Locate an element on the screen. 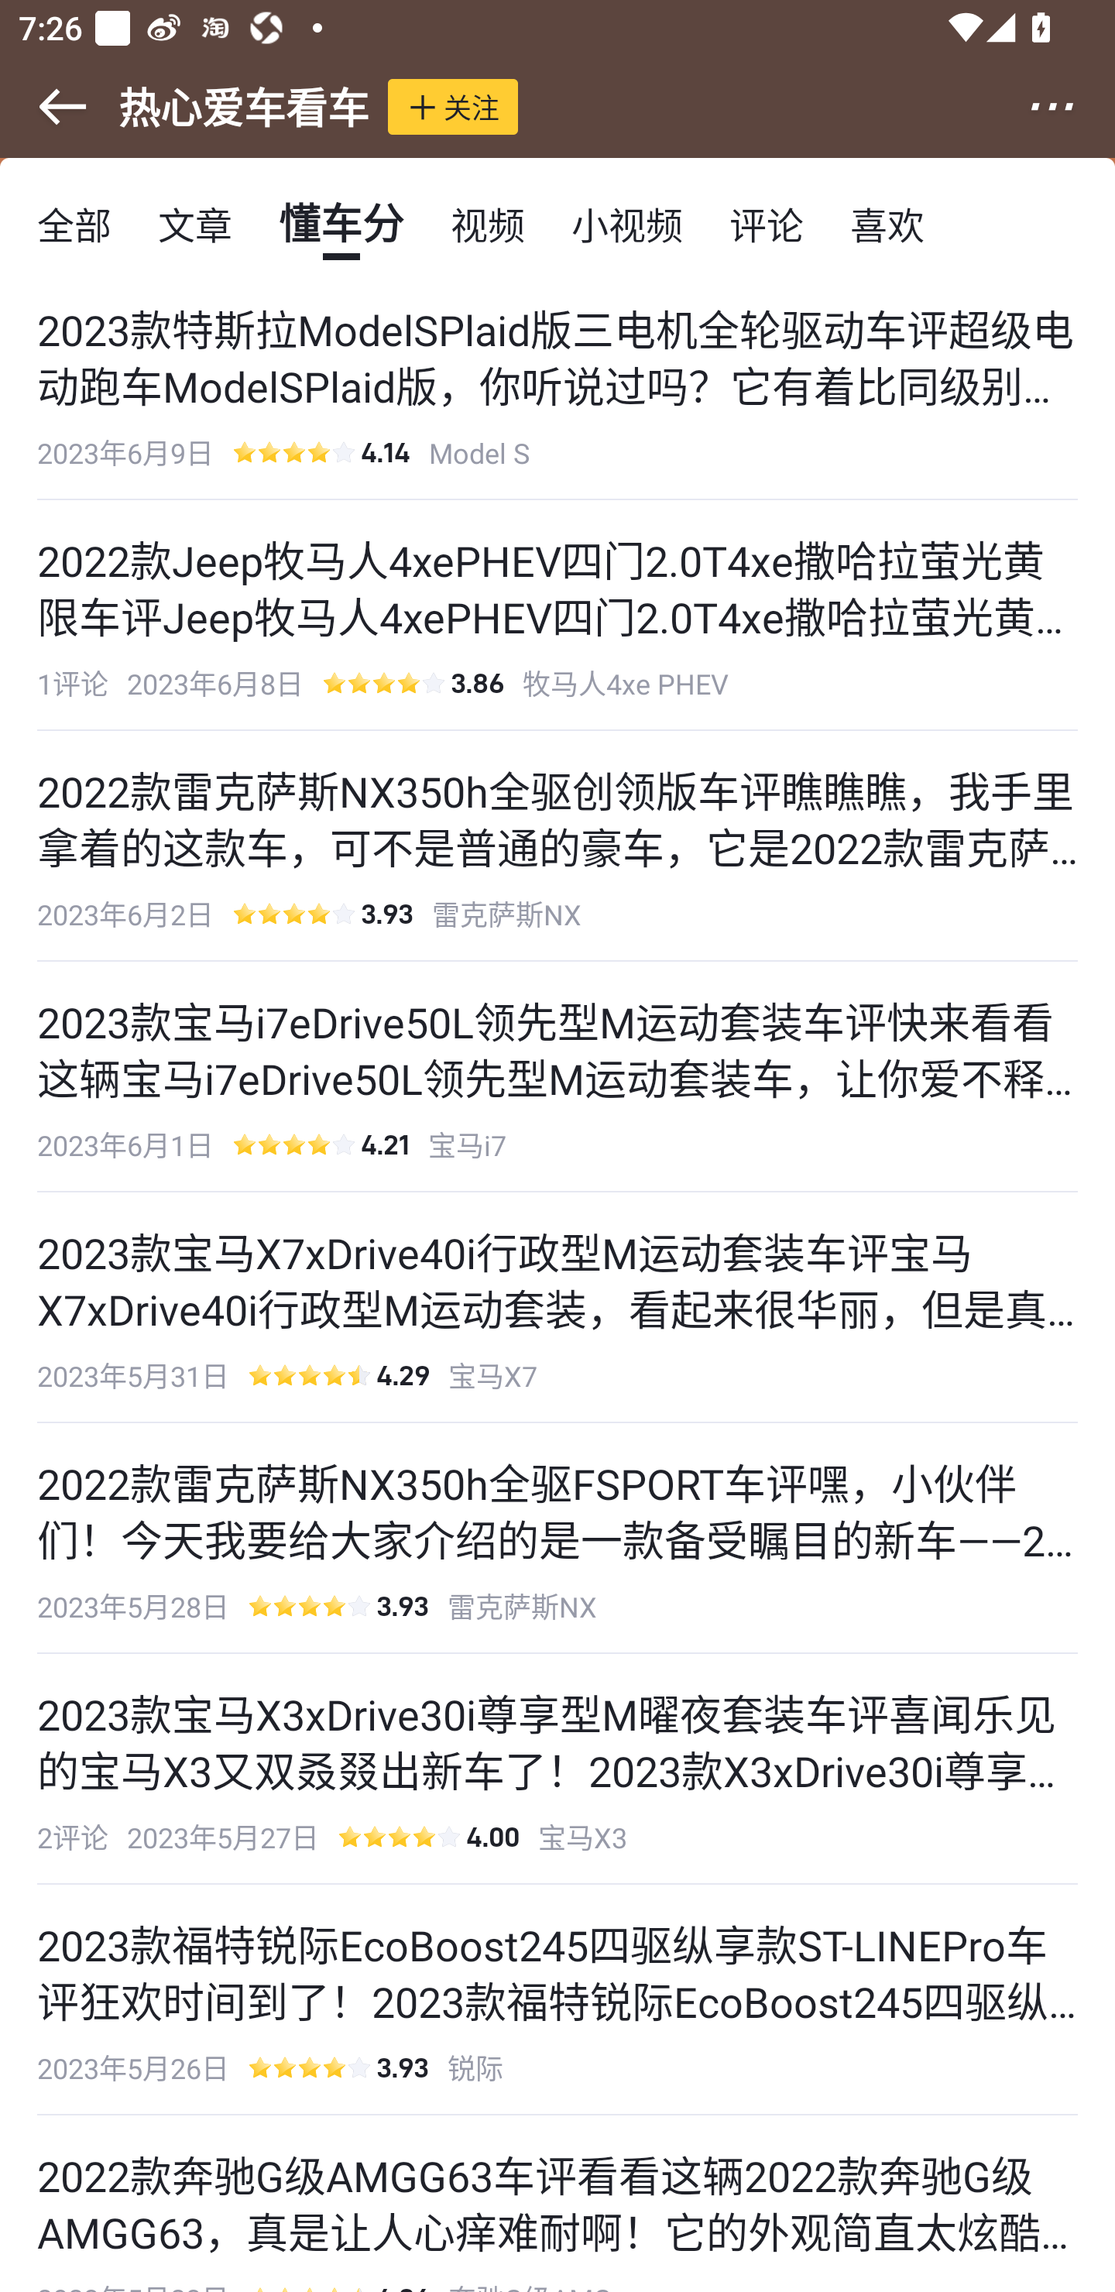  文章 is located at coordinates (195, 223).